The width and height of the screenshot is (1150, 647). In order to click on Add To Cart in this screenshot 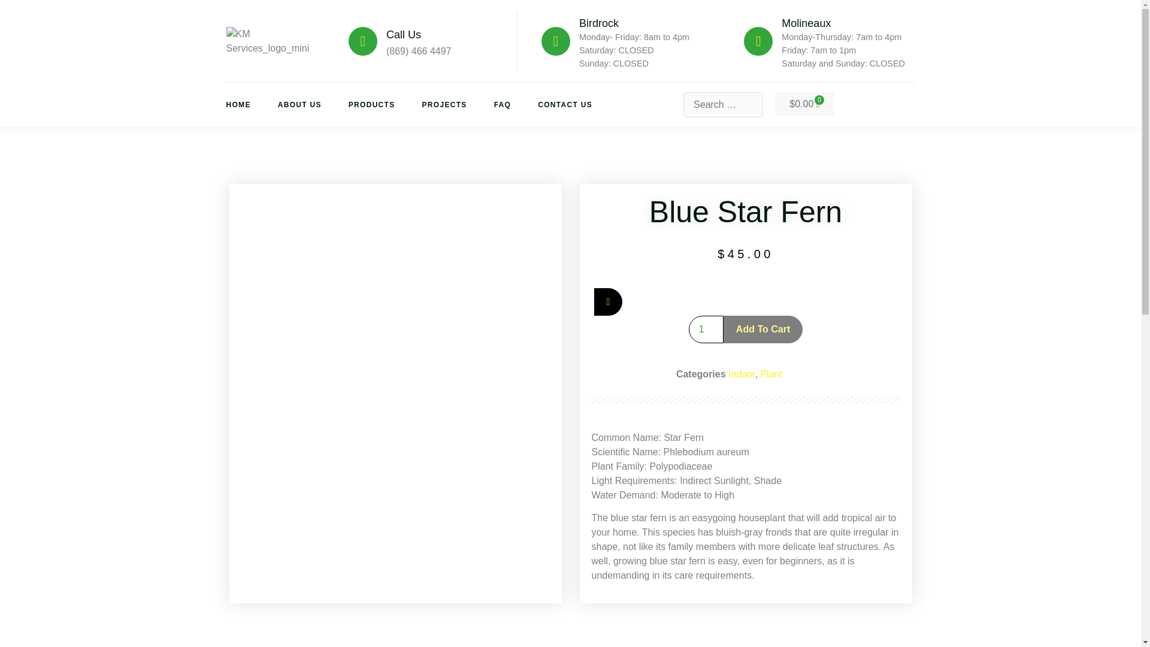, I will do `click(763, 329)`.